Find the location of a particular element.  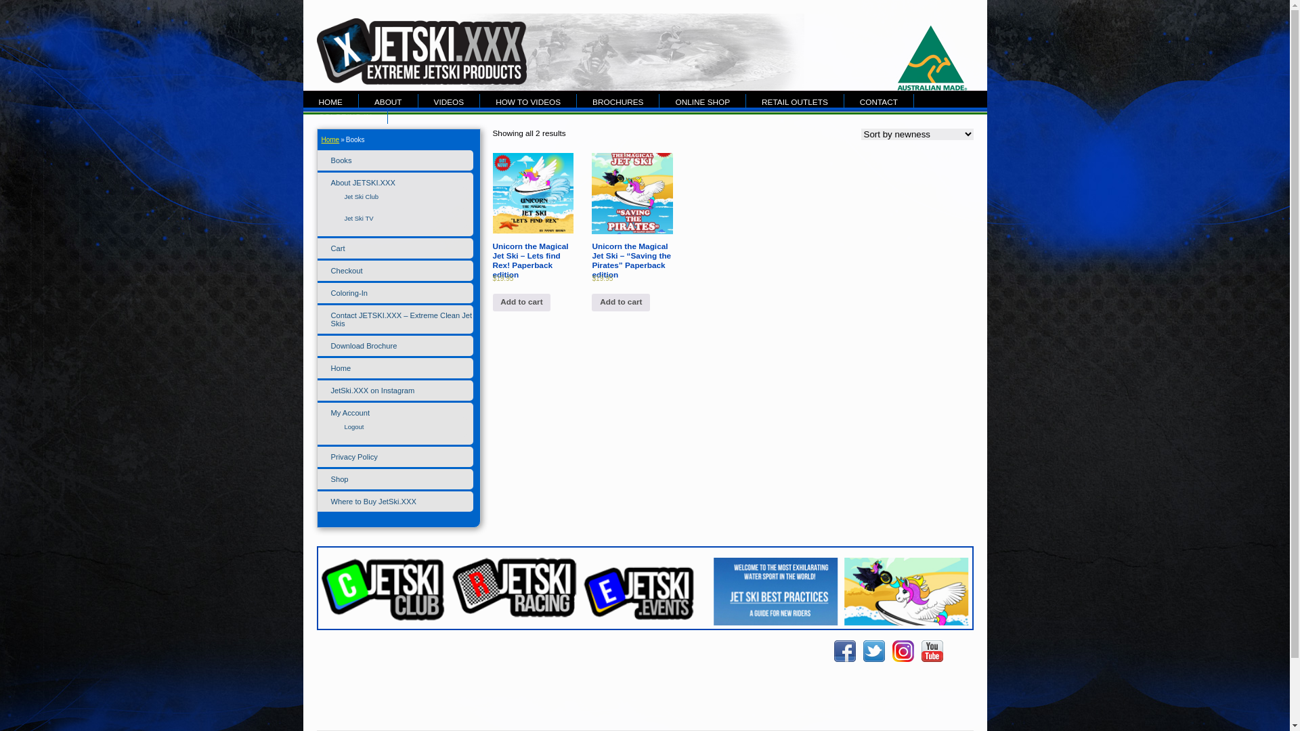

JetSki.XXX on Instagram is located at coordinates (372, 391).